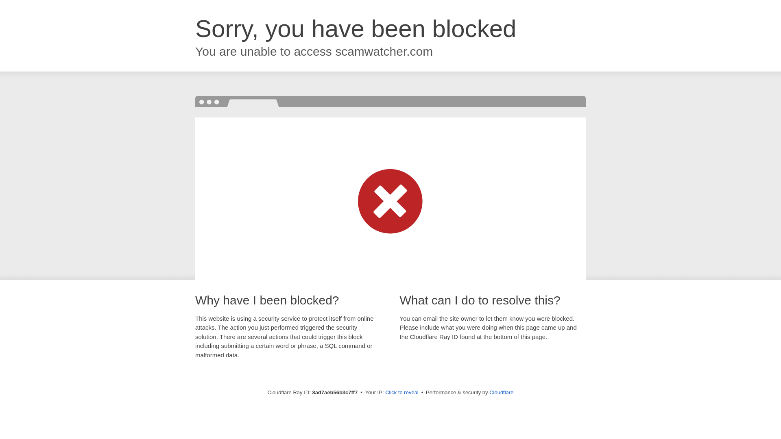 The image size is (781, 439). Describe the element at coordinates (501, 392) in the screenshot. I see `Cloudflare` at that location.